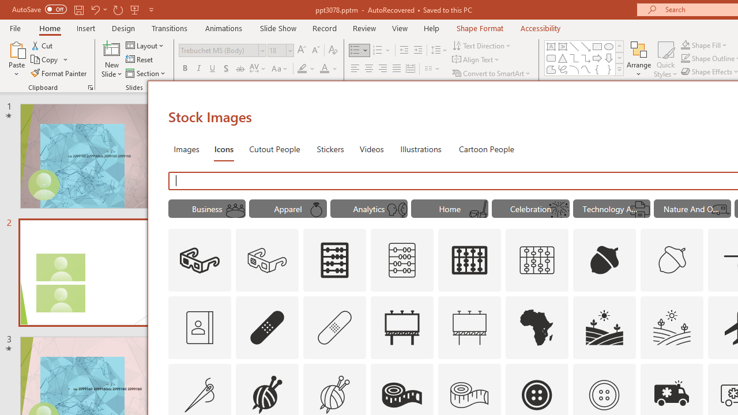 The image size is (738, 415). What do you see at coordinates (611, 209) in the screenshot?
I see `"Technology And Electronics" Icons.` at bounding box center [611, 209].